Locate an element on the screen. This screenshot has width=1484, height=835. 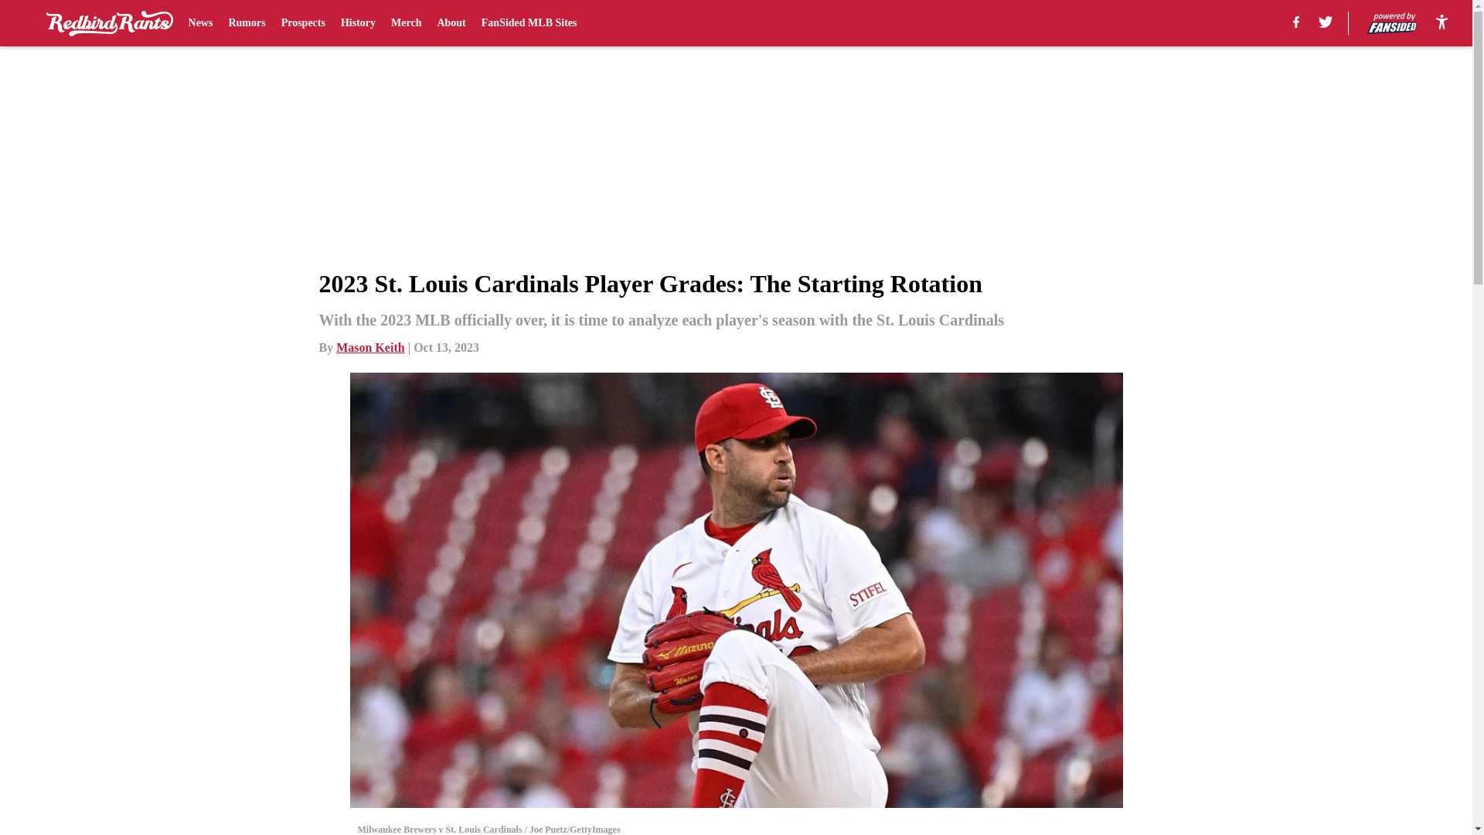
About is located at coordinates (451, 23).